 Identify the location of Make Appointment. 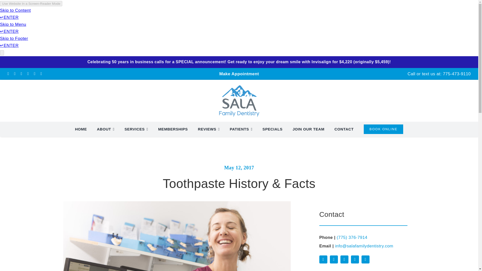
(239, 74).